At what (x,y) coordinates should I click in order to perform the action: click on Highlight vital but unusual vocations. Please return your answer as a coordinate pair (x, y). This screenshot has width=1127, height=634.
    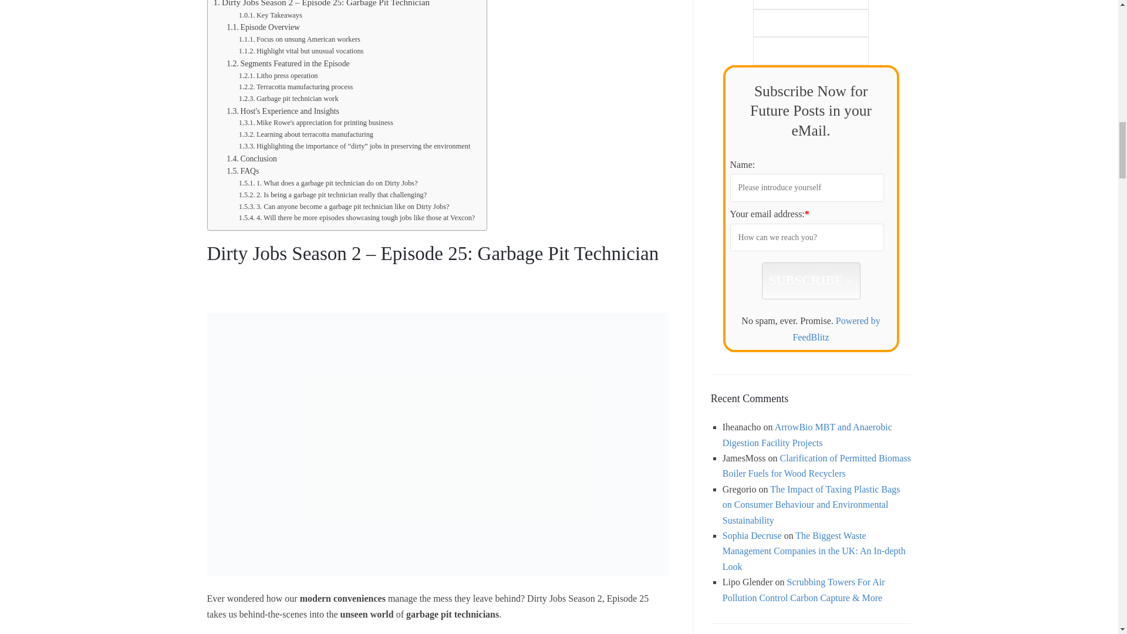
    Looking at the image, I should click on (302, 52).